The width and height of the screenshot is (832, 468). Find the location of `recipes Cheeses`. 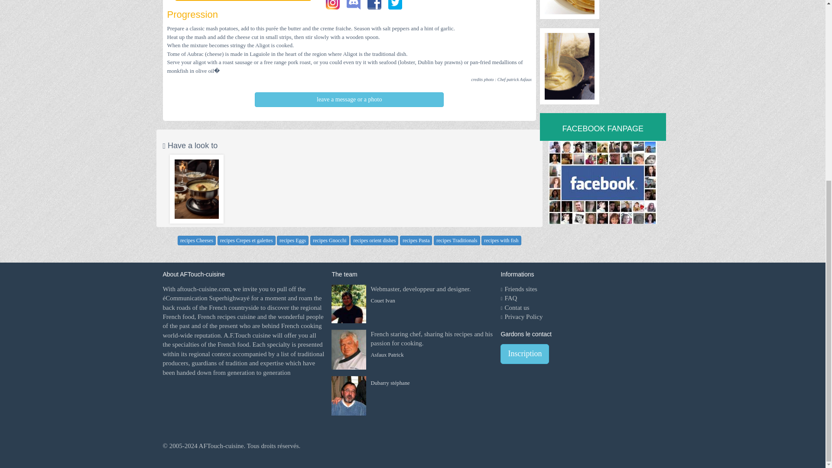

recipes Cheeses is located at coordinates (197, 240).